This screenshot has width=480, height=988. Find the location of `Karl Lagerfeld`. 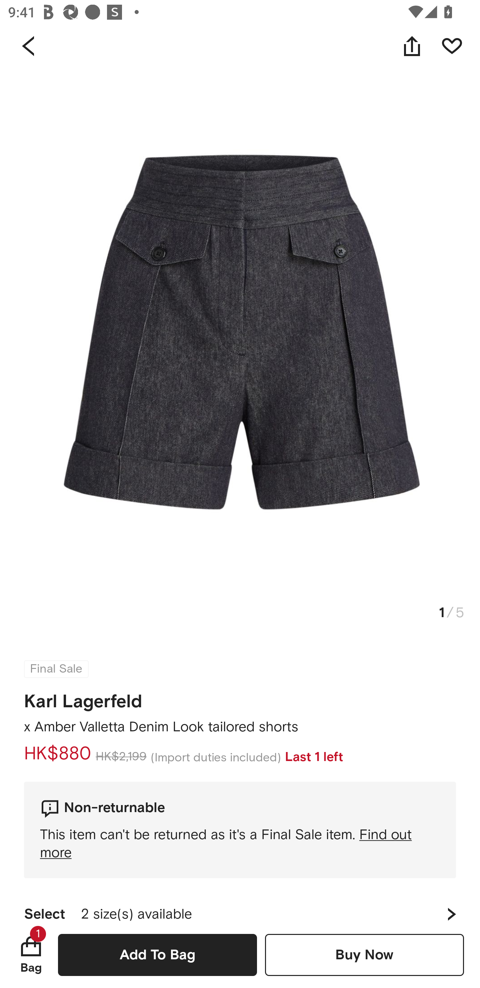

Karl Lagerfeld is located at coordinates (83, 698).